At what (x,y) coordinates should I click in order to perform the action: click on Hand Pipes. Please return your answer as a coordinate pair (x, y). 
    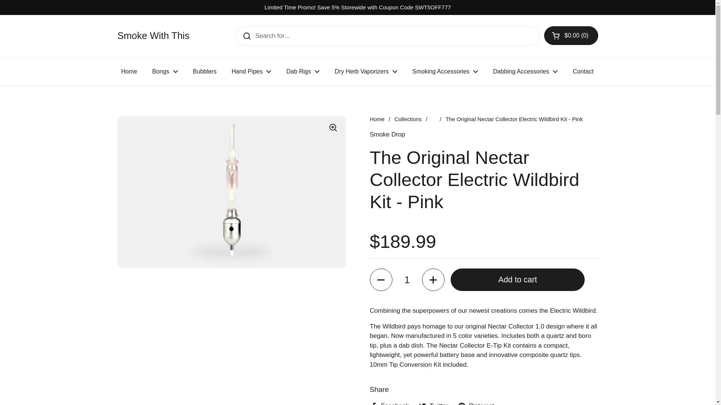
    Looking at the image, I should click on (252, 71).